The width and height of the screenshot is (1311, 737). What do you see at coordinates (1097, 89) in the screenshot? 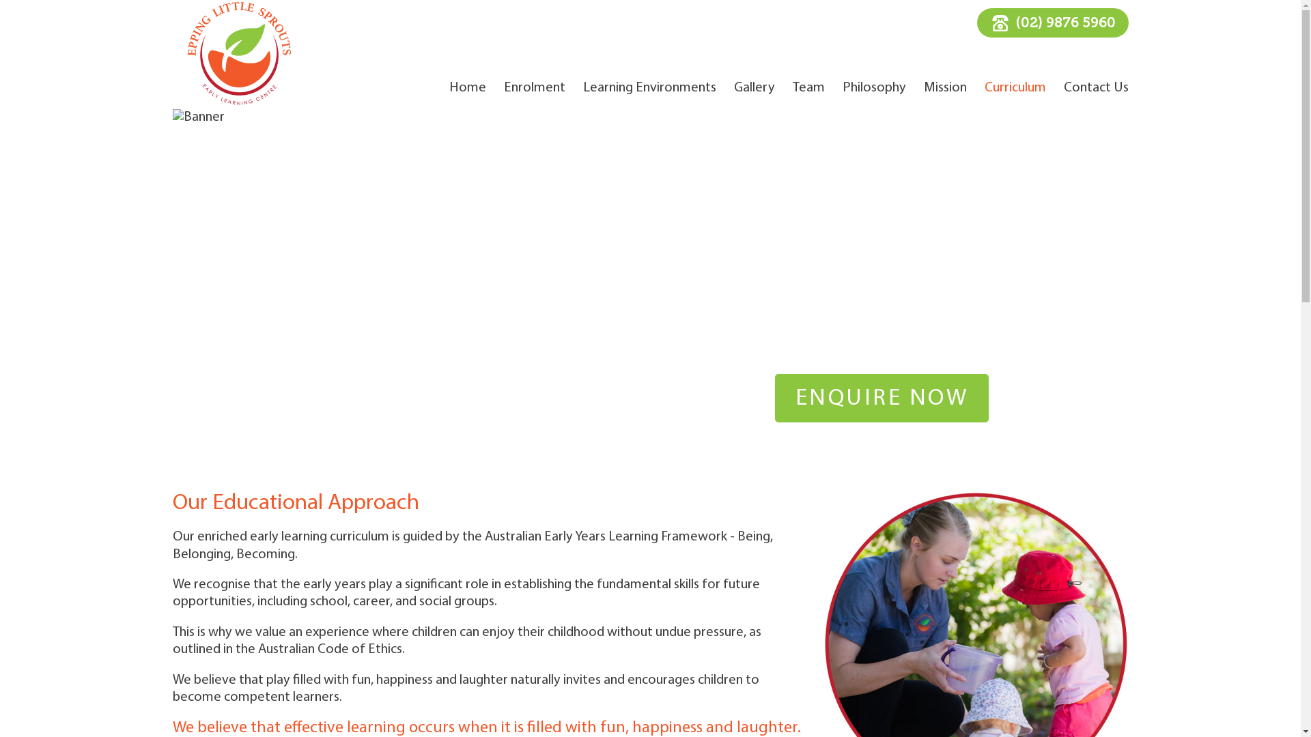
I see `Contact Us` at bounding box center [1097, 89].